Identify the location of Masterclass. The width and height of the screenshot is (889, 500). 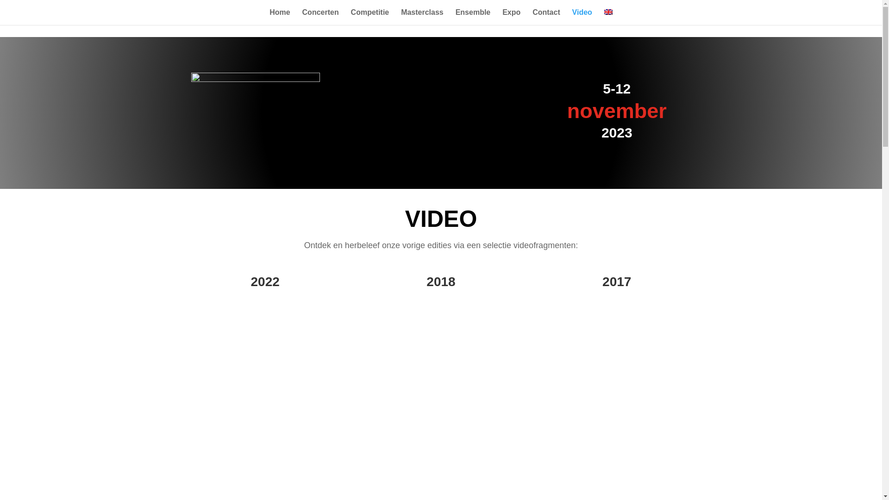
(422, 17).